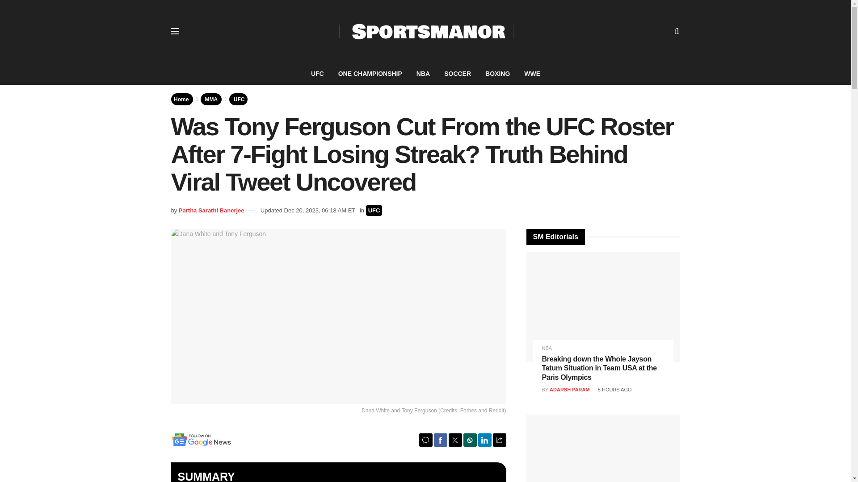  Describe the element at coordinates (532, 74) in the screenshot. I see `WWE` at that location.